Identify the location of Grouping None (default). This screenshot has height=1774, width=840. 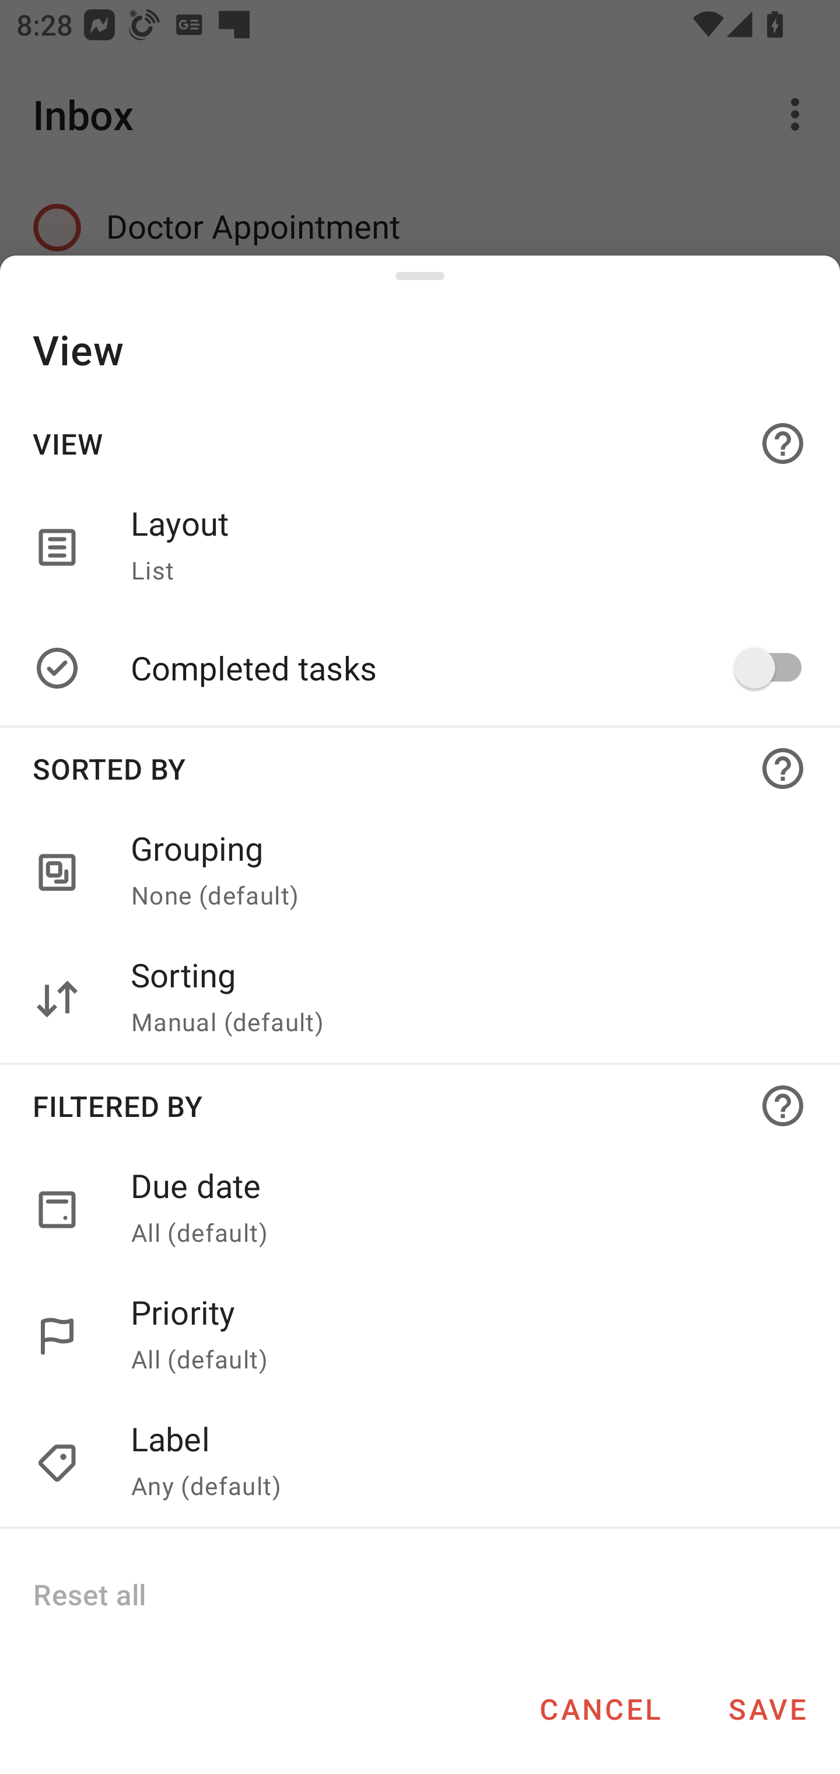
(461, 873).